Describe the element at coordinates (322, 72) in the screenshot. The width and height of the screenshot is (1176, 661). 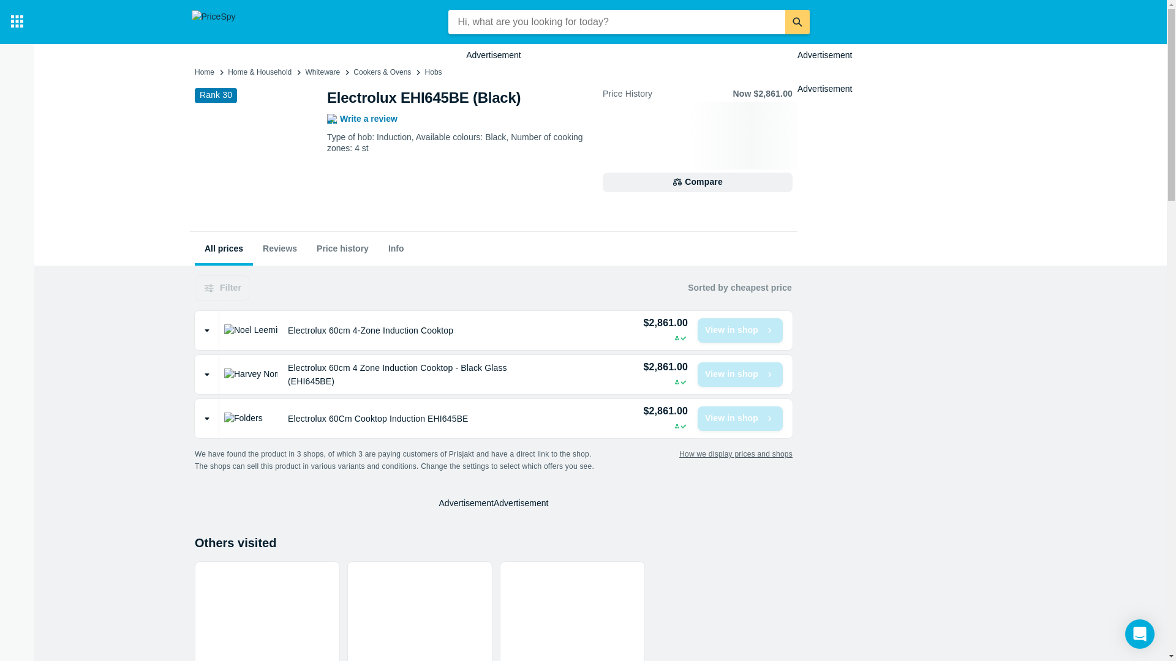
I see `Whiteware` at that location.